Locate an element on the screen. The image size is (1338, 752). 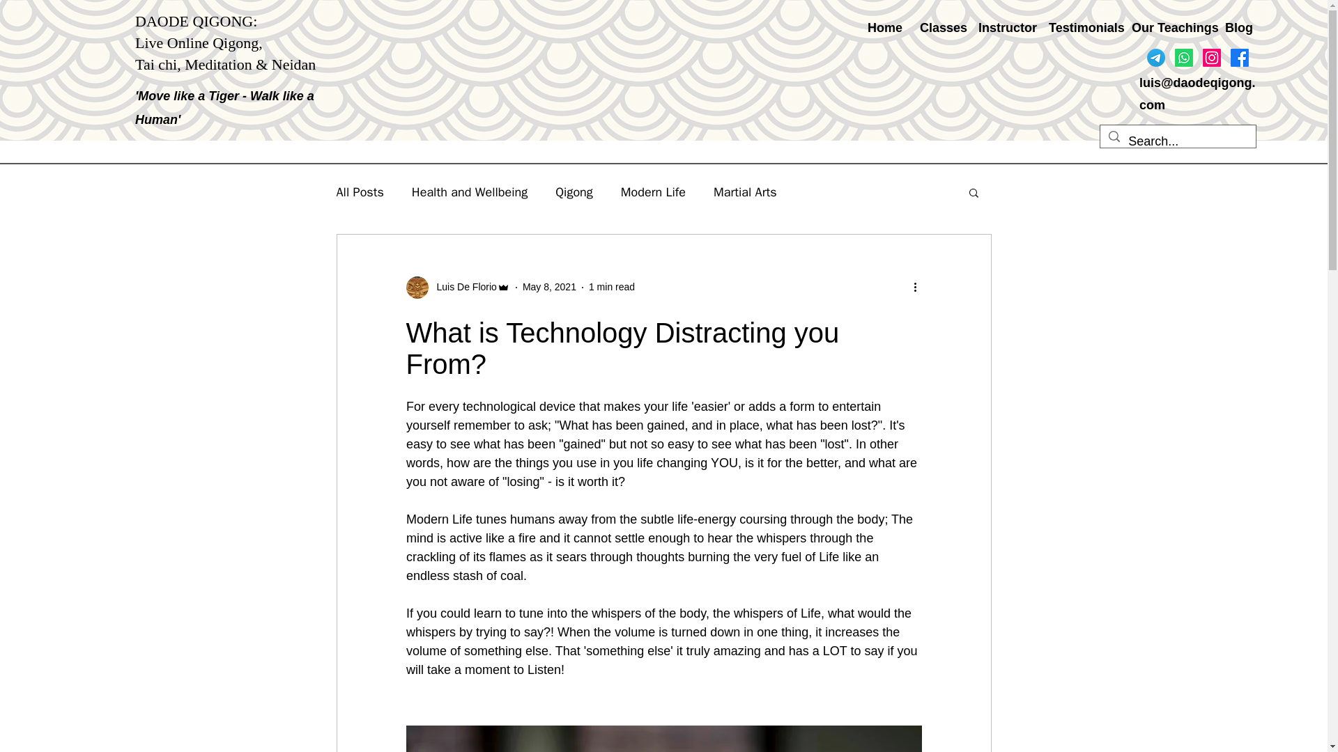
DAODE QIGONG: is located at coordinates (195, 21).